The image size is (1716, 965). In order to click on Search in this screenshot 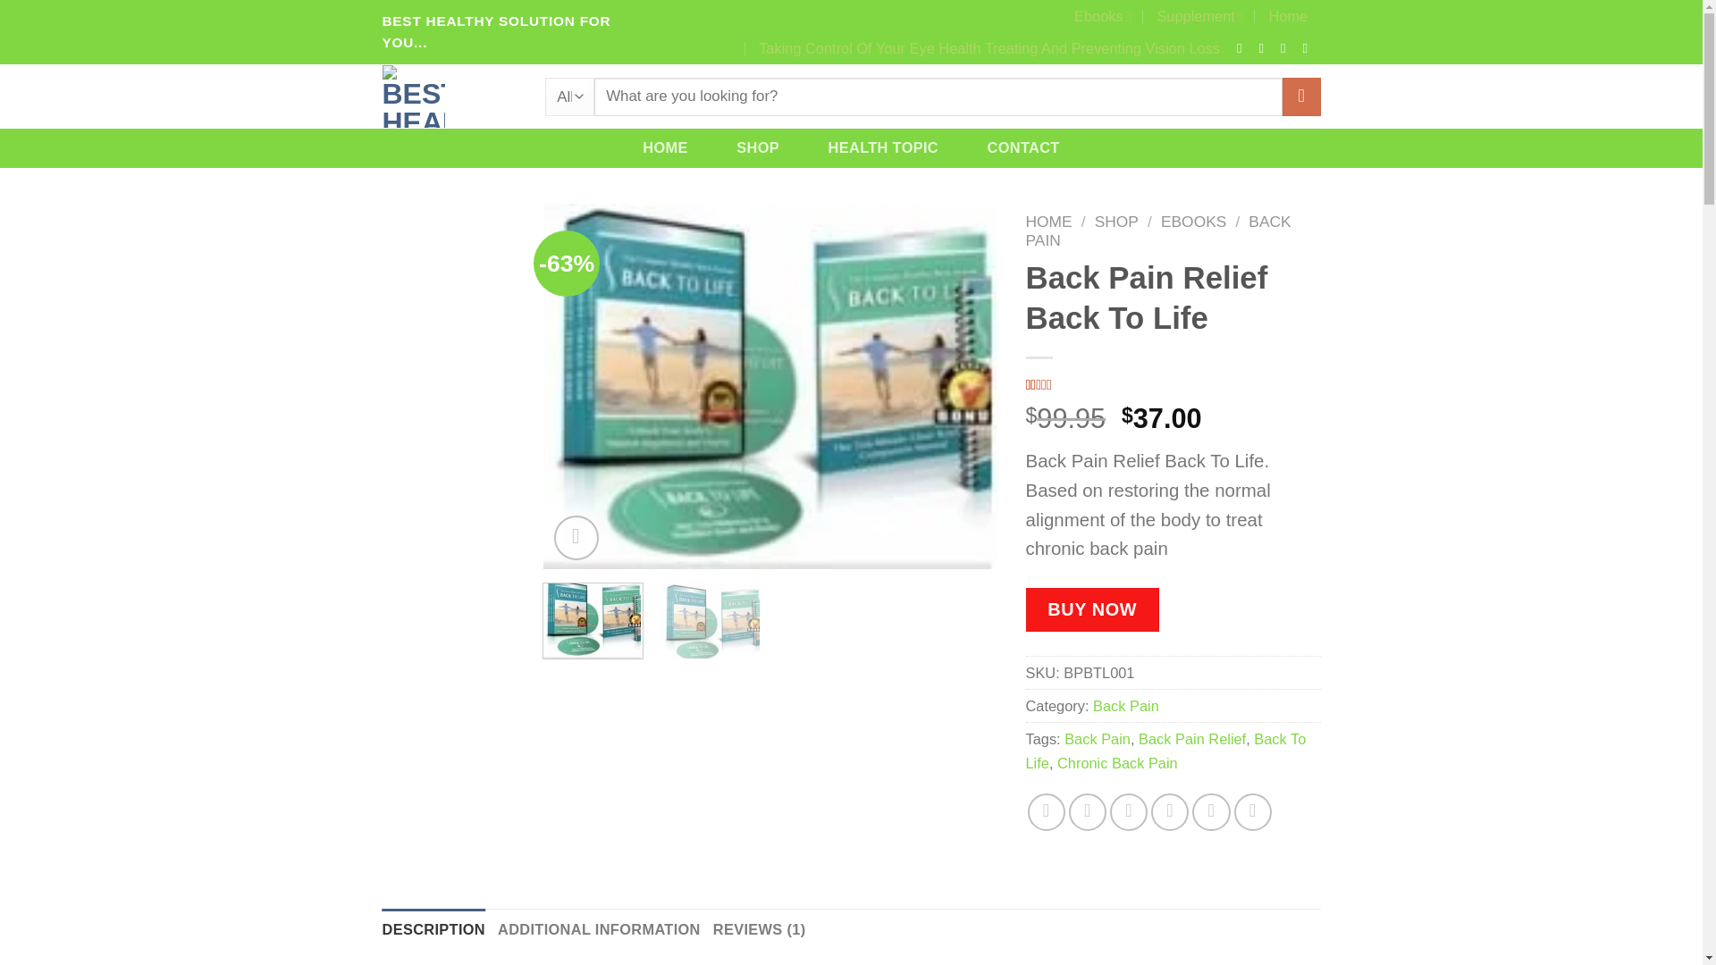, I will do `click(1300, 96)`.